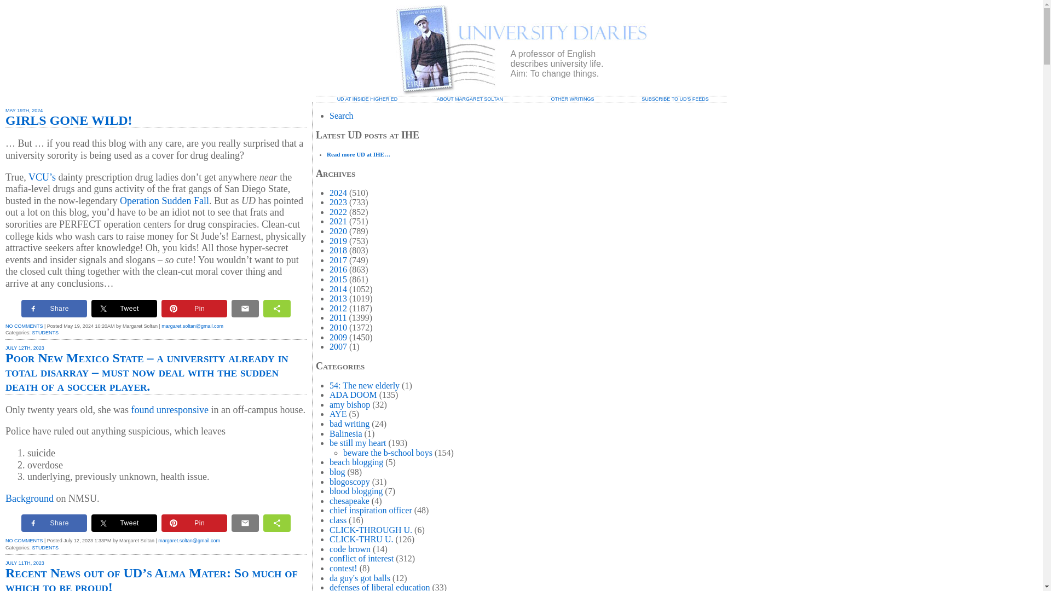  I want to click on Background, so click(29, 498).